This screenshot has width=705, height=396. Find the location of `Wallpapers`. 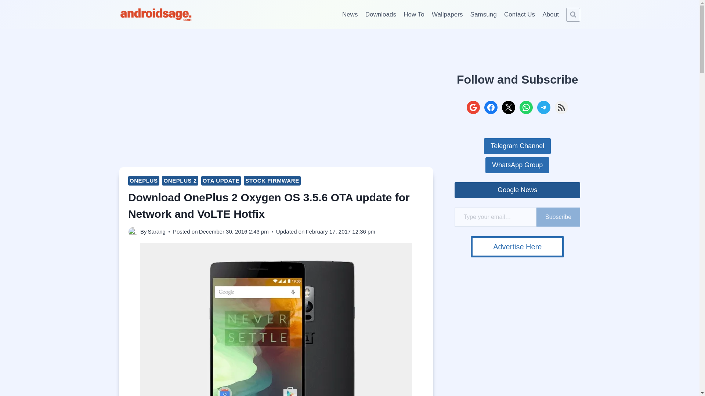

Wallpapers is located at coordinates (447, 15).